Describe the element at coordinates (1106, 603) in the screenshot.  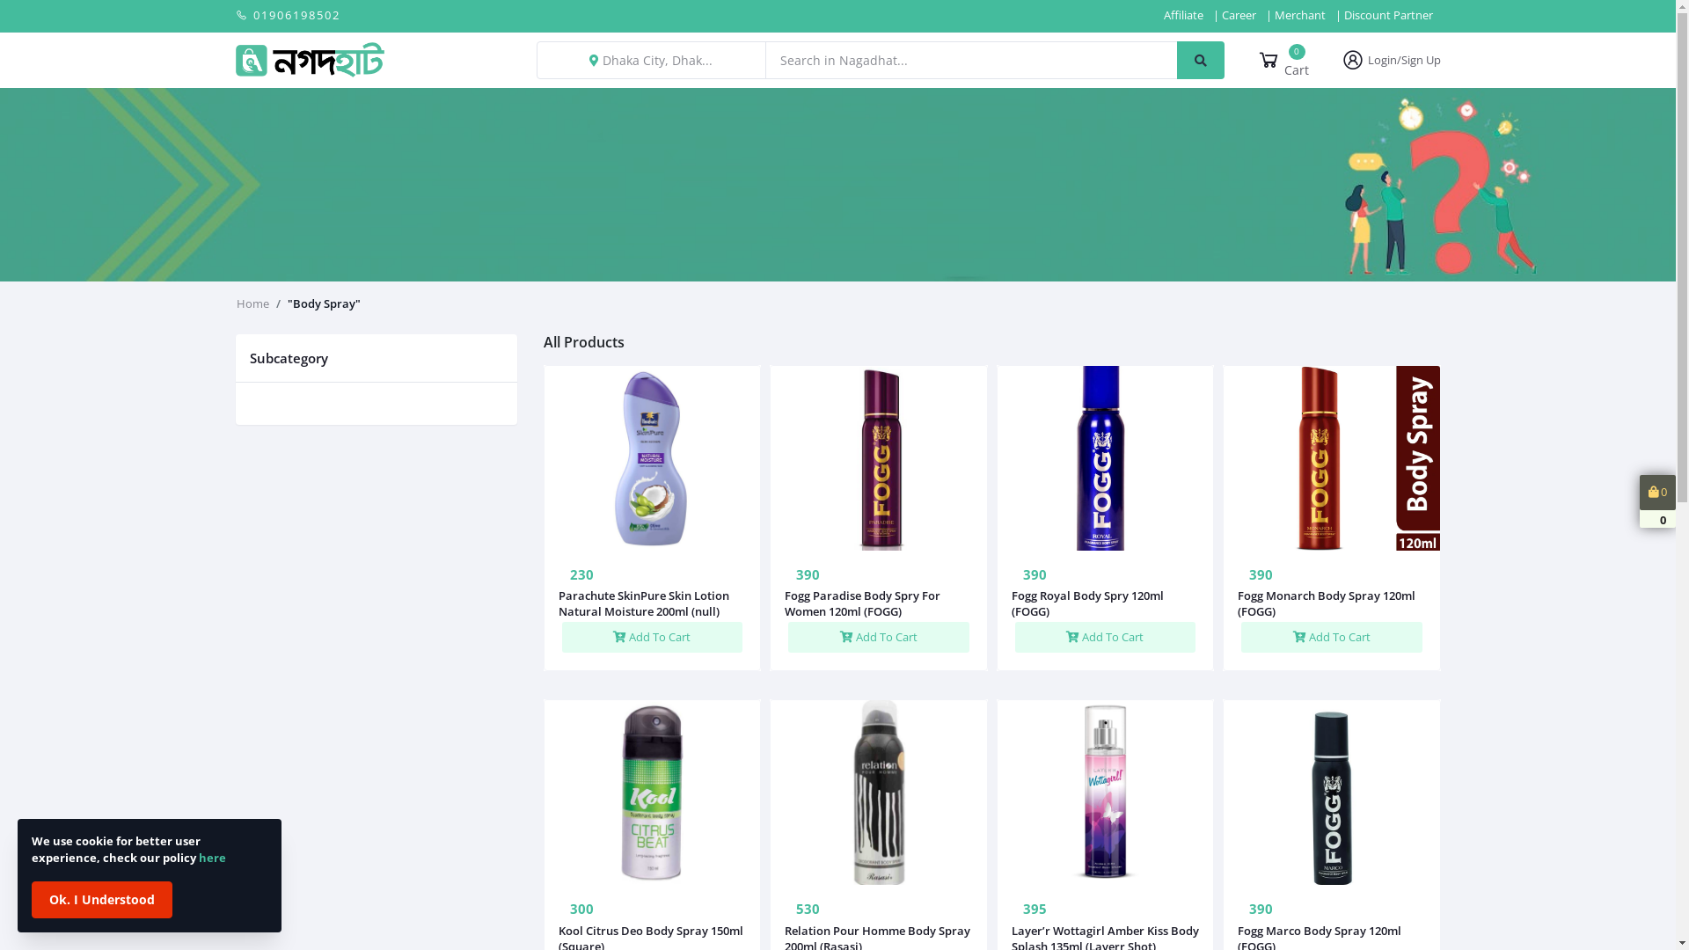
I see `Fogg Royal Body Spry 120ml (FOGG)` at that location.